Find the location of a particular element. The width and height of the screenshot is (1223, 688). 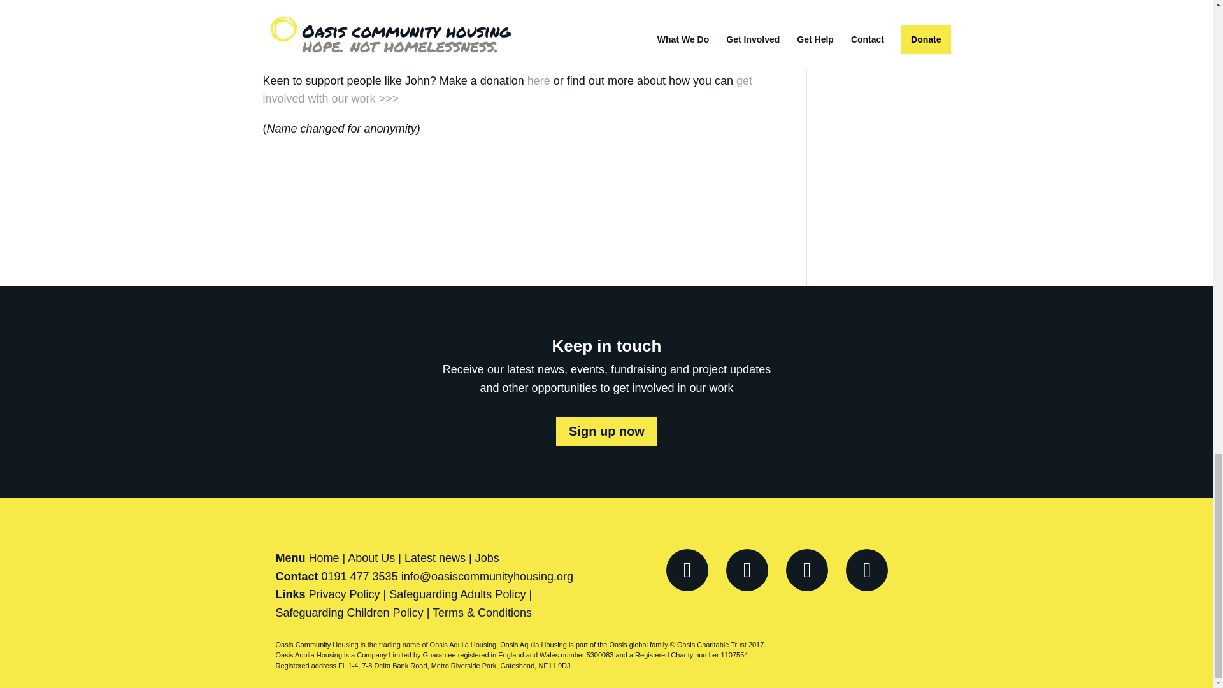

here is located at coordinates (539, 80).